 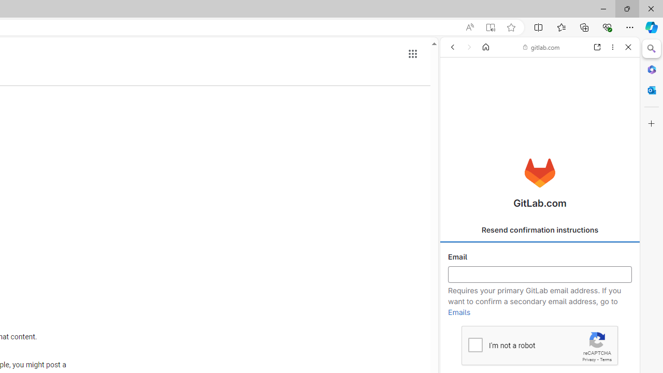 What do you see at coordinates (536, 149) in the screenshot?
I see `GitLab` at bounding box center [536, 149].